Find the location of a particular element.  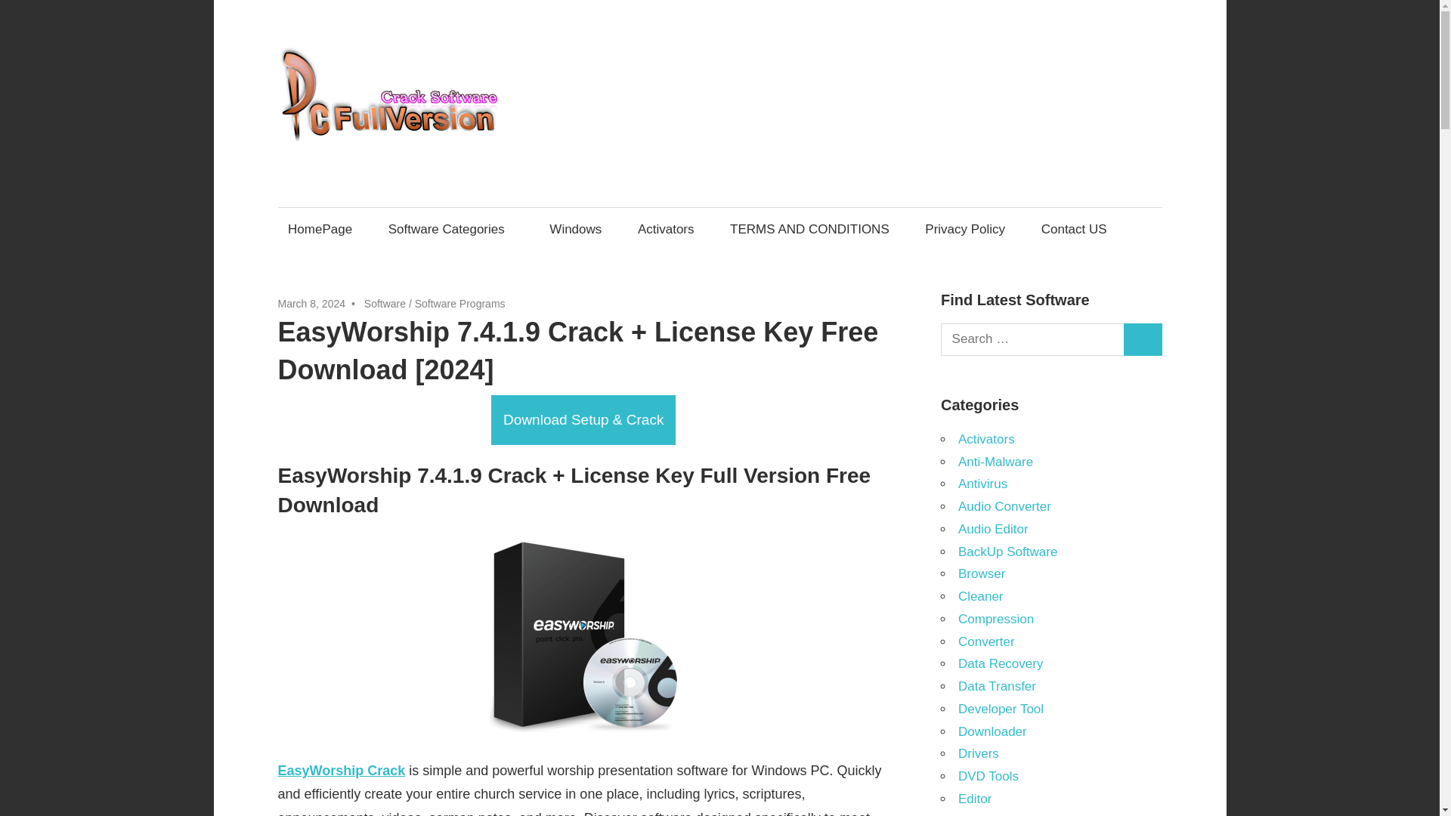

TERMS AND CONDITIONS is located at coordinates (809, 229).